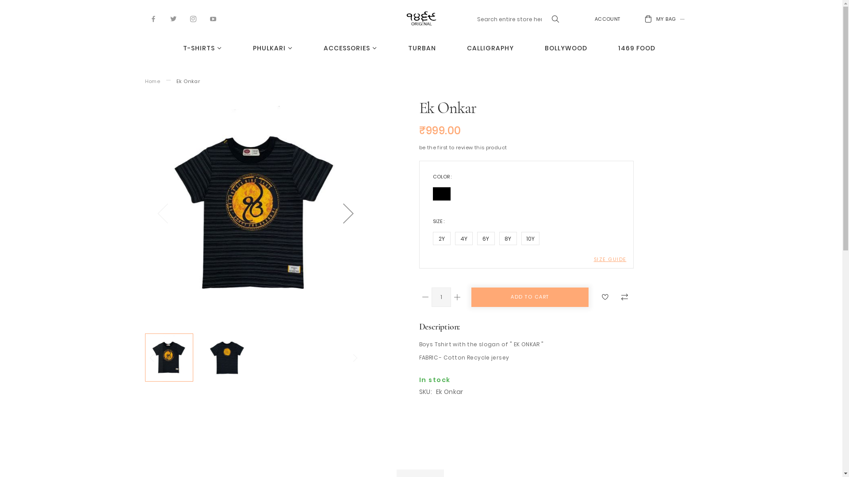 Image resolution: width=849 pixels, height=477 pixels. Describe the element at coordinates (422, 48) in the screenshot. I see `TURBAN` at that location.